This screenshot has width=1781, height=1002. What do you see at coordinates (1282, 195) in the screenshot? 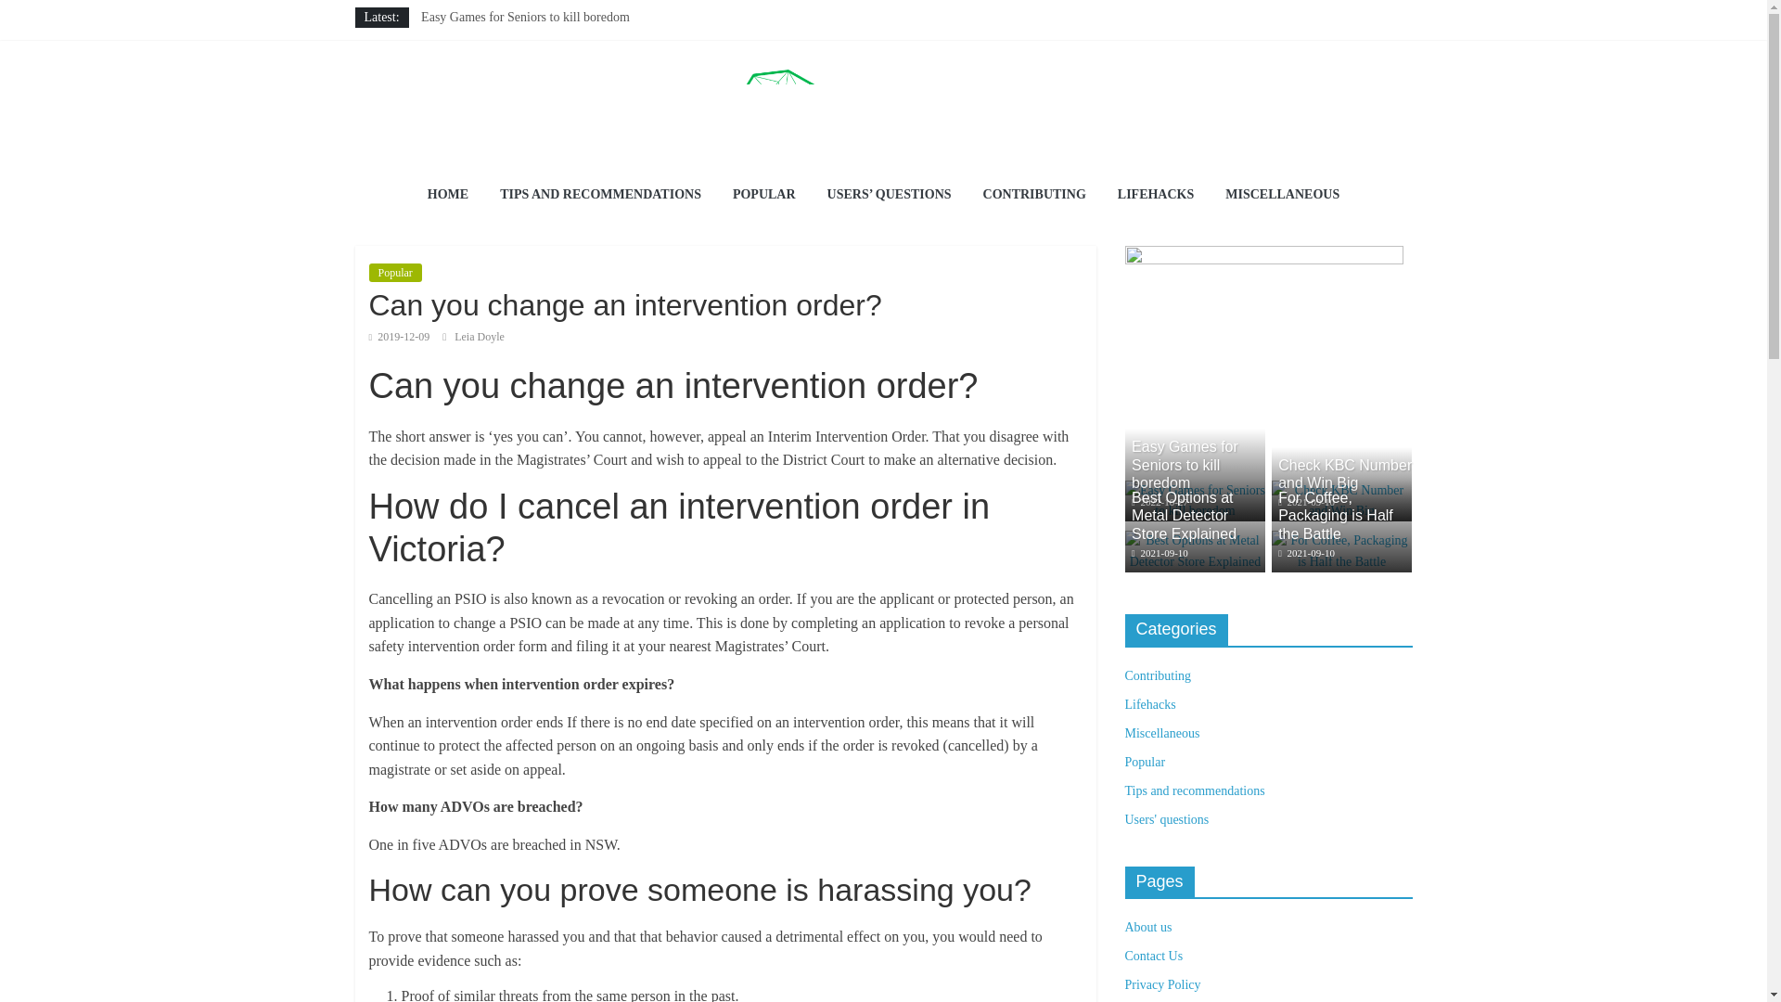
I see `MISCELLANEOUS` at bounding box center [1282, 195].